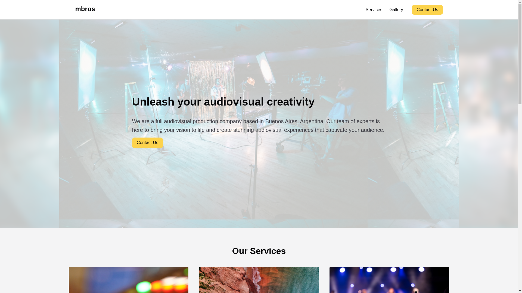 Image resolution: width=522 pixels, height=293 pixels. I want to click on mbros, so click(85, 10).